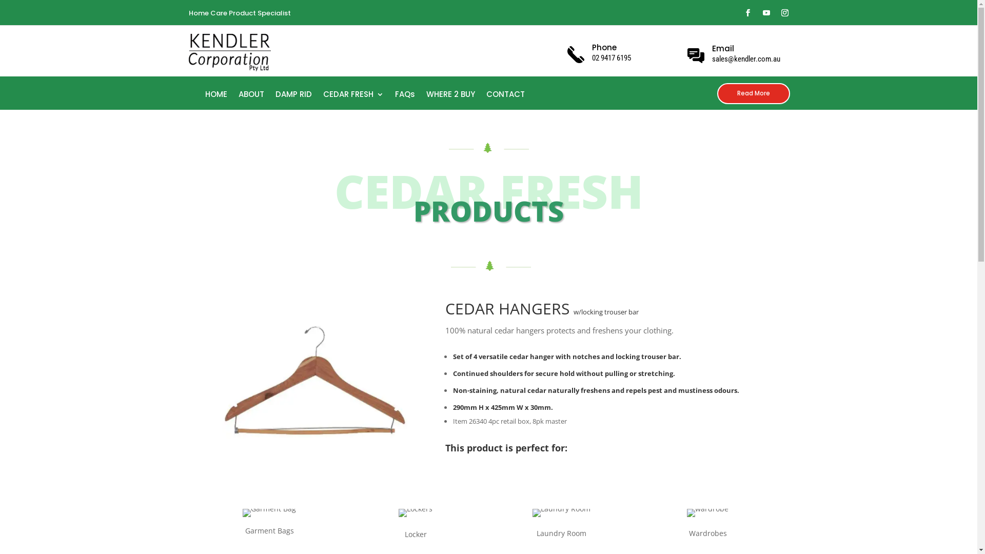 The image size is (985, 554). I want to click on CF.locker, so click(416, 513).